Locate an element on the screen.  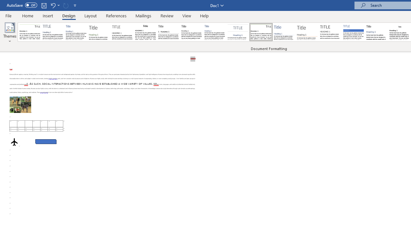
Airplane with solid fill is located at coordinates (14, 142).